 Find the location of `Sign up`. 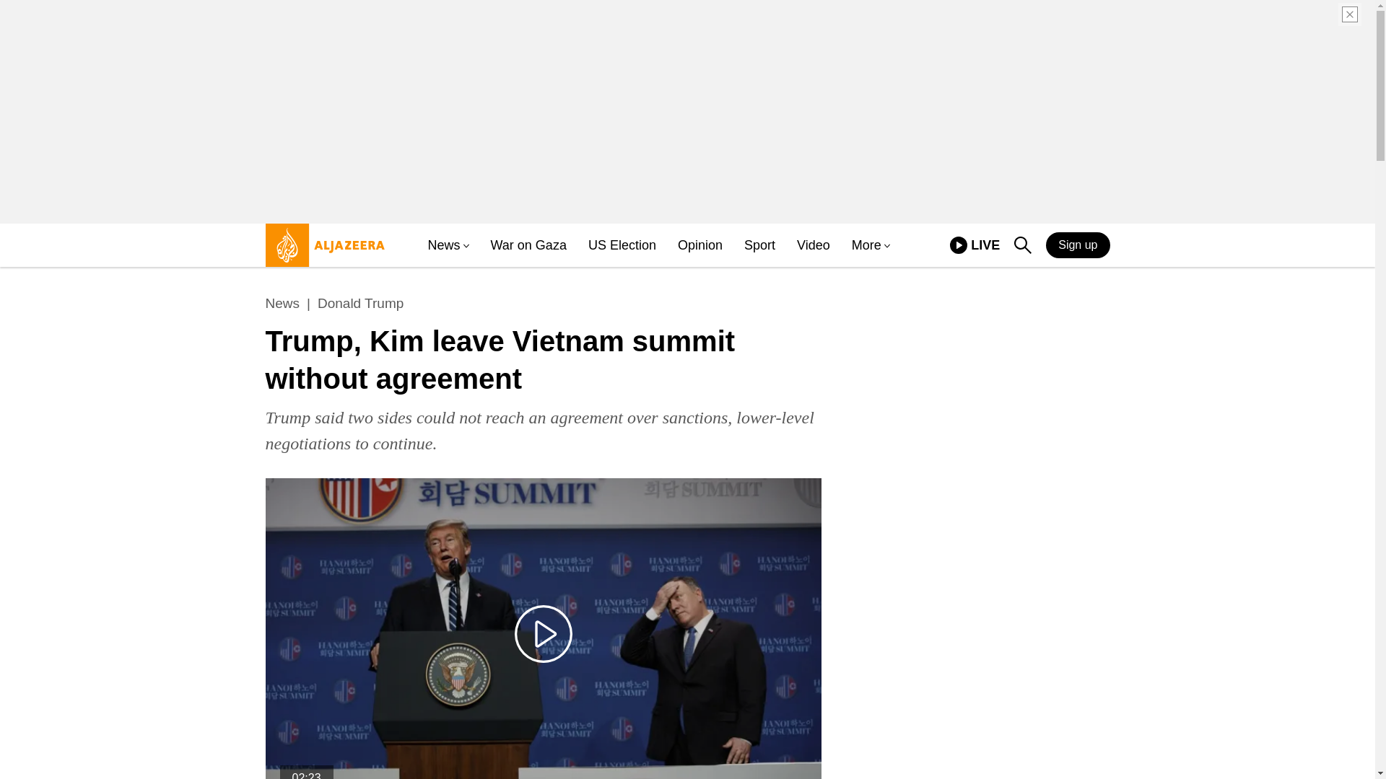

Sign up is located at coordinates (1078, 245).